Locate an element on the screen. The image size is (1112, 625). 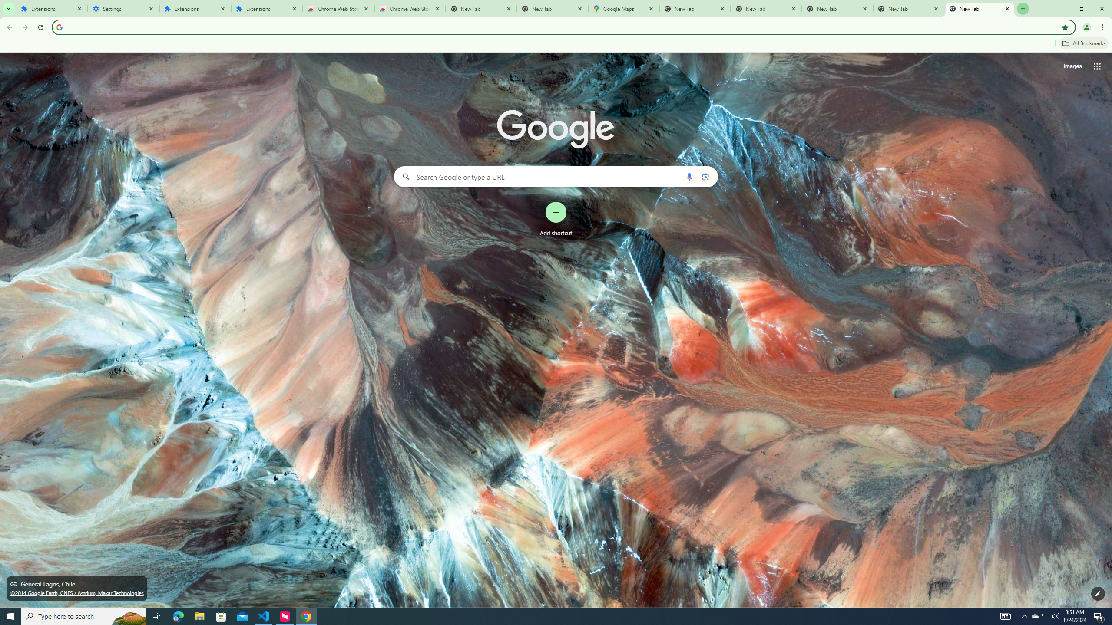
New Tab is located at coordinates (980, 9).